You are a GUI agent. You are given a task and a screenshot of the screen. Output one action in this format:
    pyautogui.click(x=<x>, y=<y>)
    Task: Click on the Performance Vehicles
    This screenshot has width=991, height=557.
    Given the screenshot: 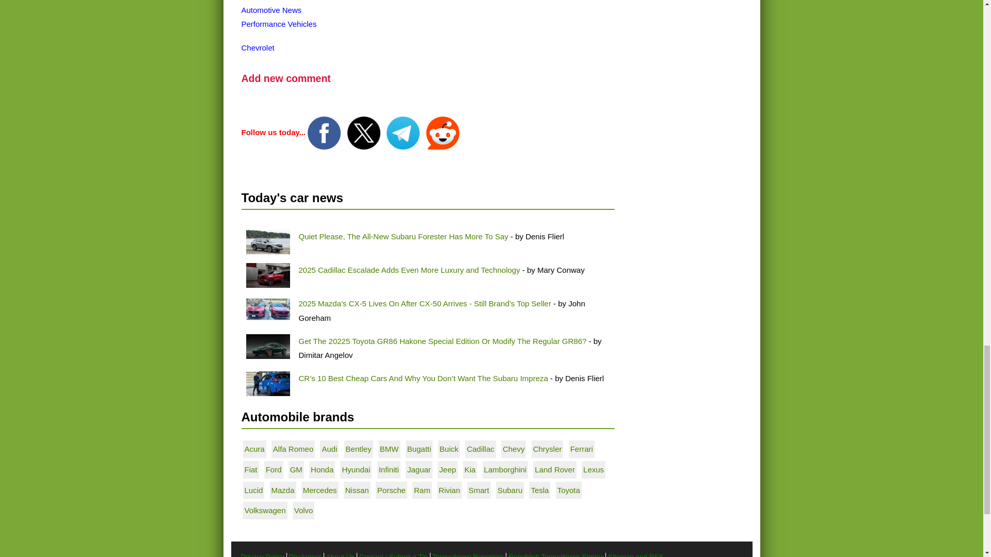 What is the action you would take?
    pyautogui.click(x=279, y=24)
    